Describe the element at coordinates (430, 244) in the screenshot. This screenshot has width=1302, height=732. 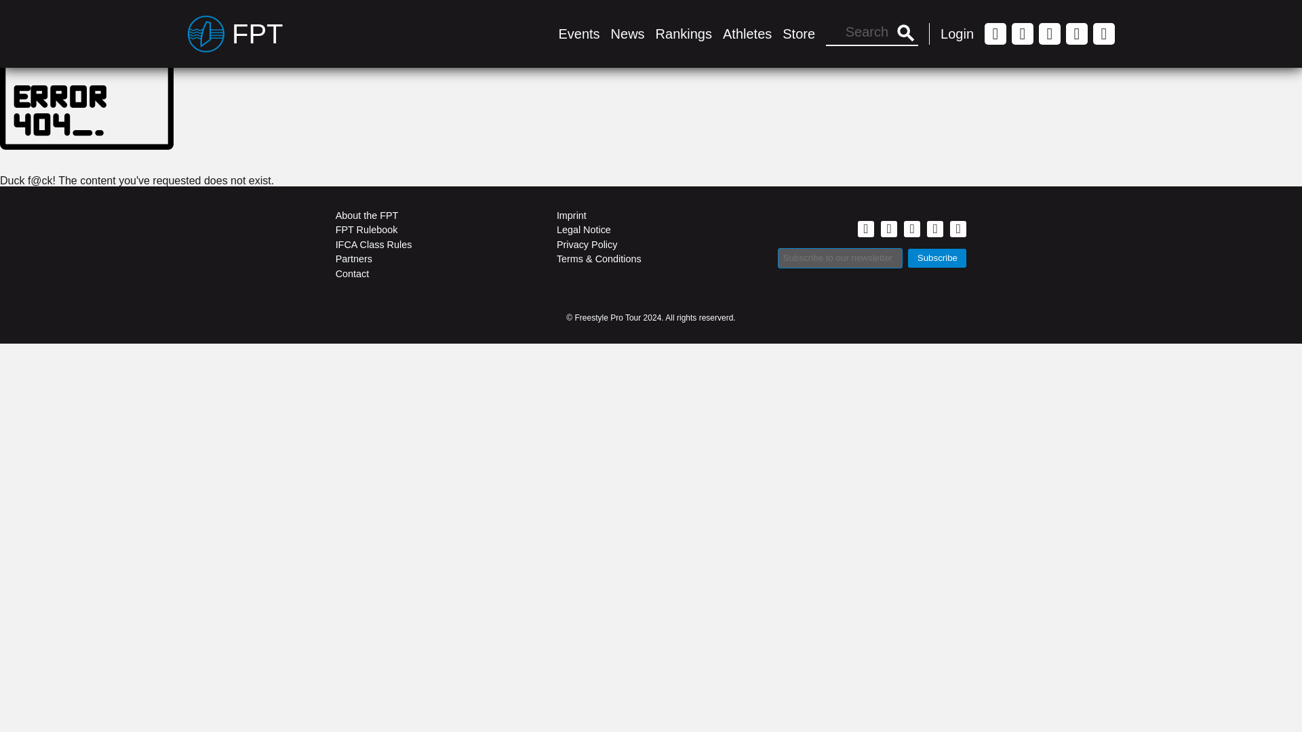
I see `IFCA Class Rules` at that location.